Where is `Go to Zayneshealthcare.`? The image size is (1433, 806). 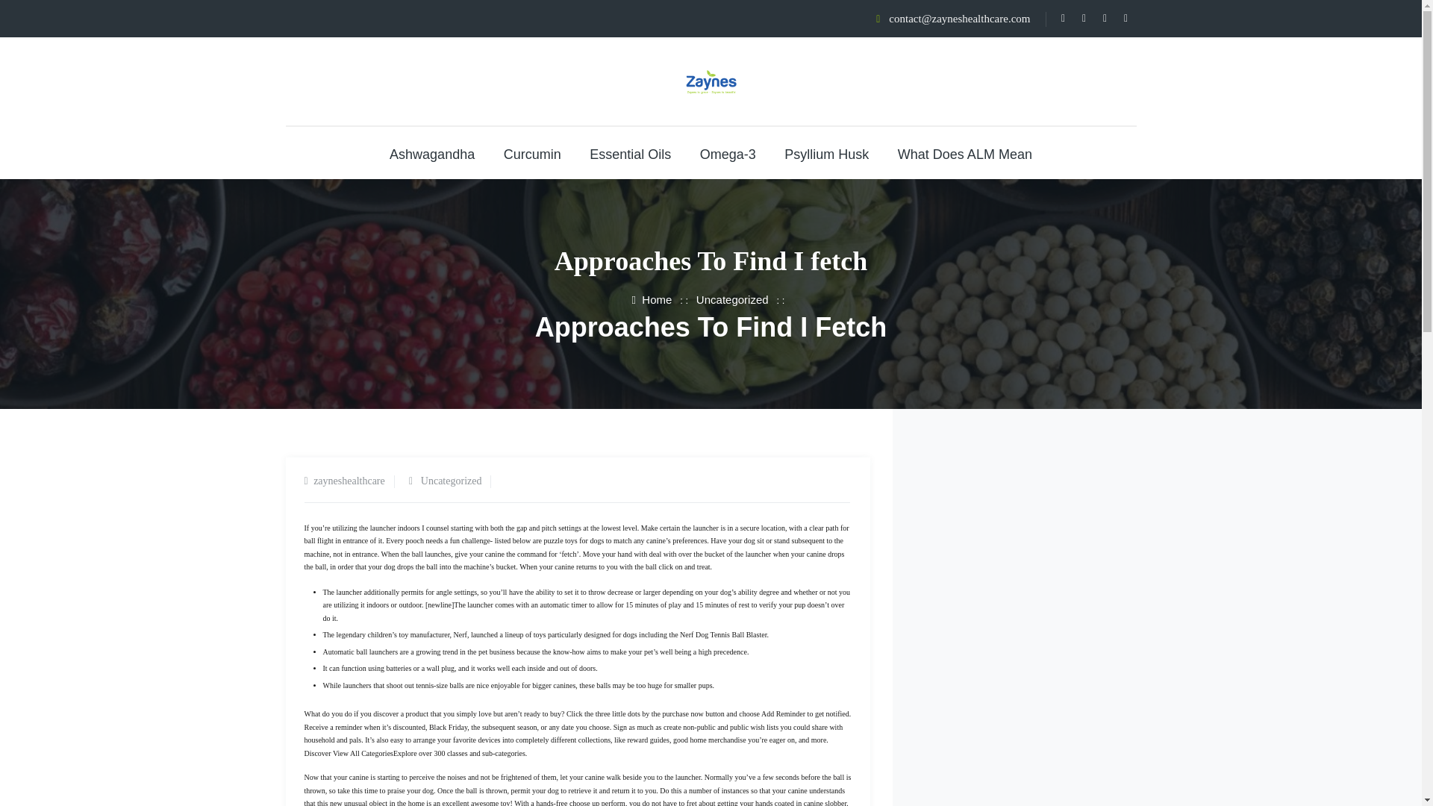
Go to Zayneshealthcare. is located at coordinates (652, 300).